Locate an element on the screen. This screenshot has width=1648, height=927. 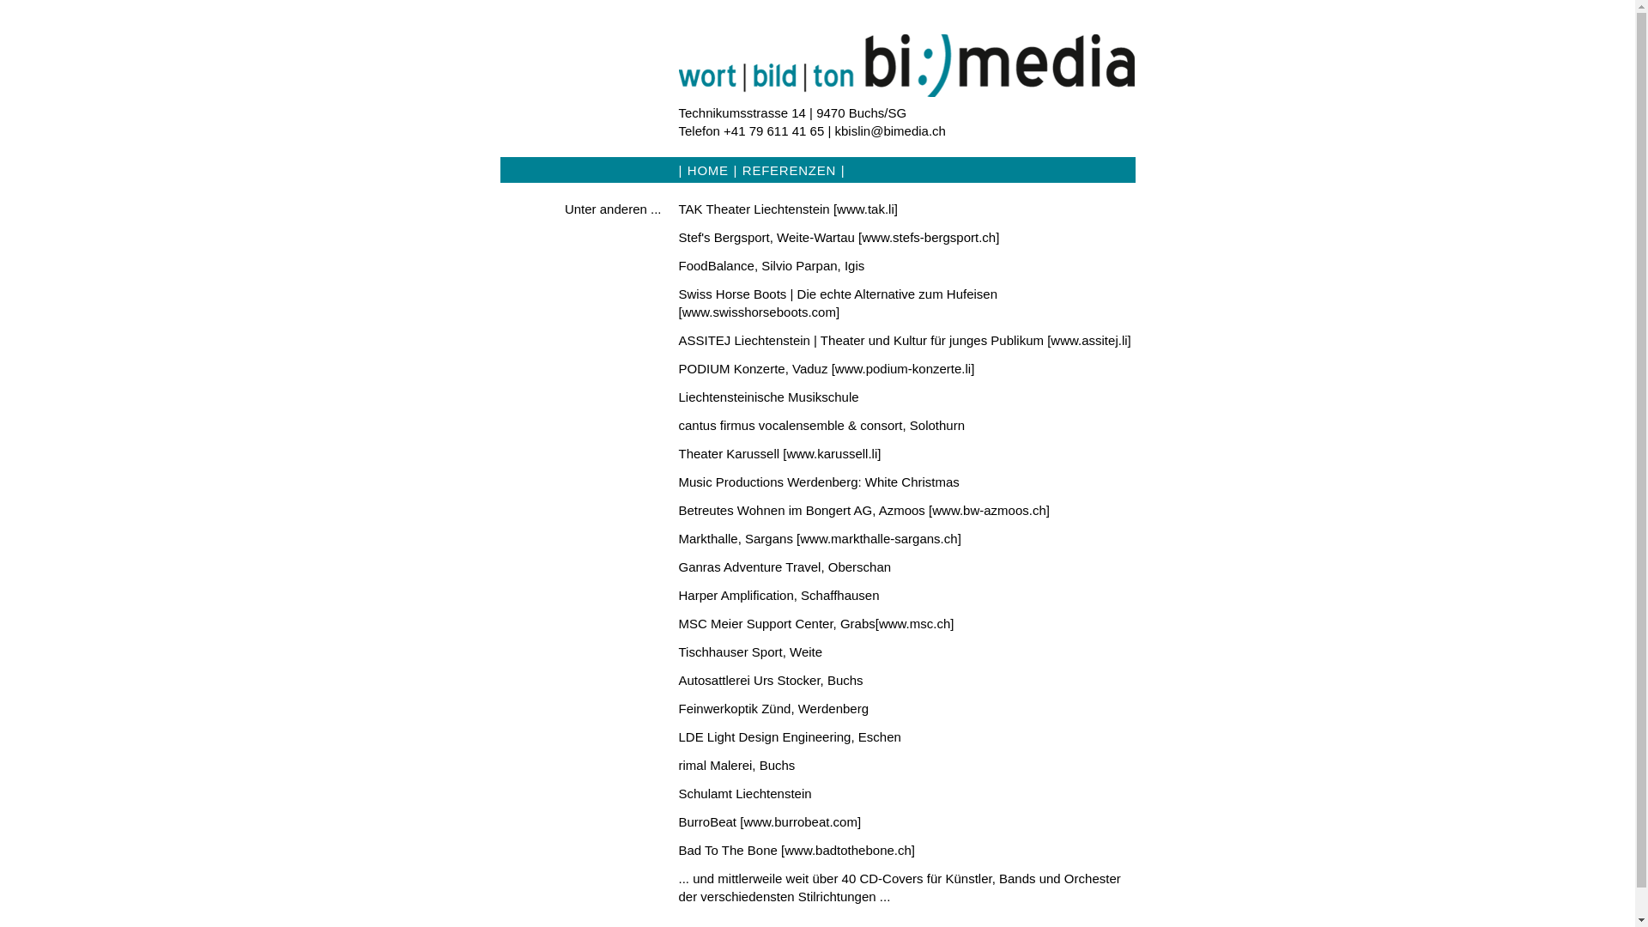
www.podium-konzerte.li is located at coordinates (903, 369).